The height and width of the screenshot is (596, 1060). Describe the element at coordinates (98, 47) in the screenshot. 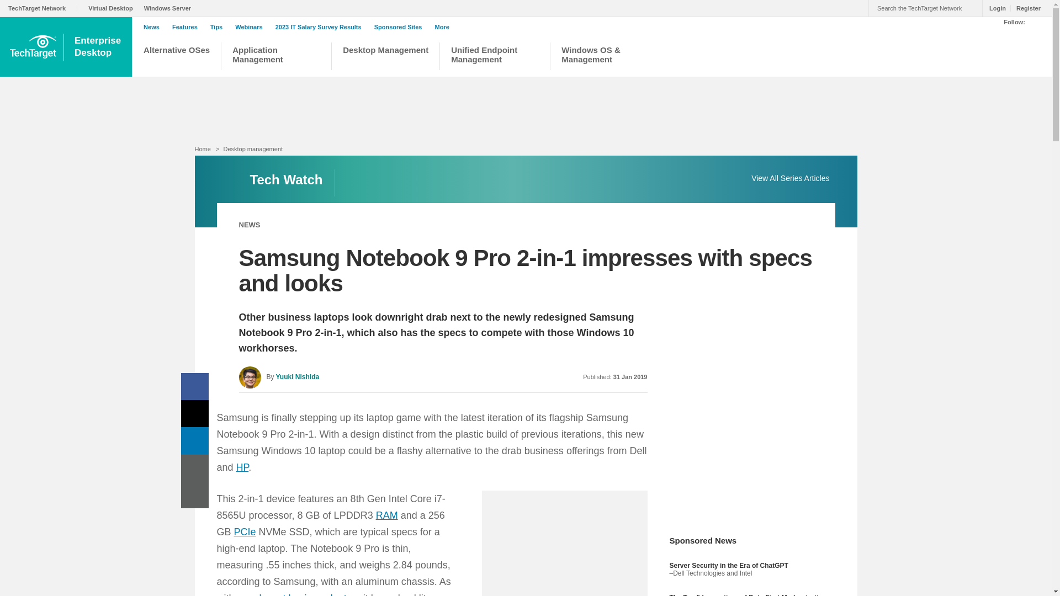

I see `Desktop management` at that location.